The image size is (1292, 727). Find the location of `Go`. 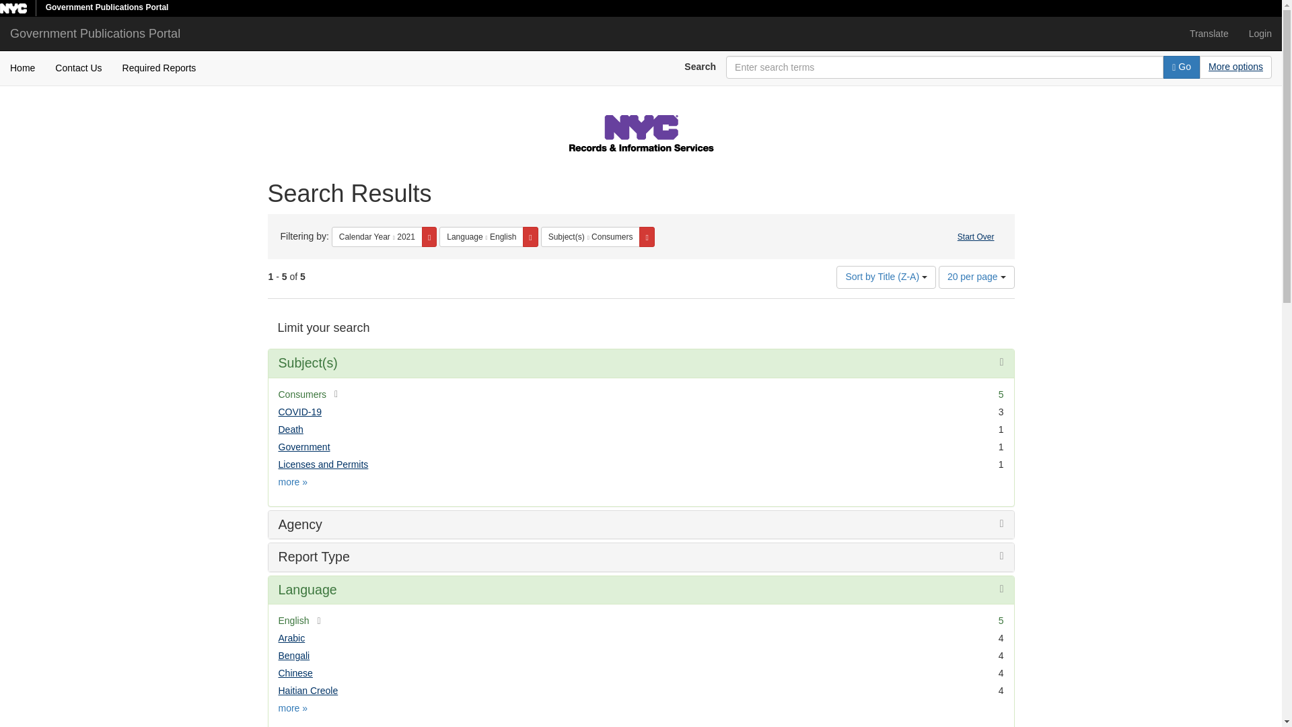

Go is located at coordinates (1182, 67).